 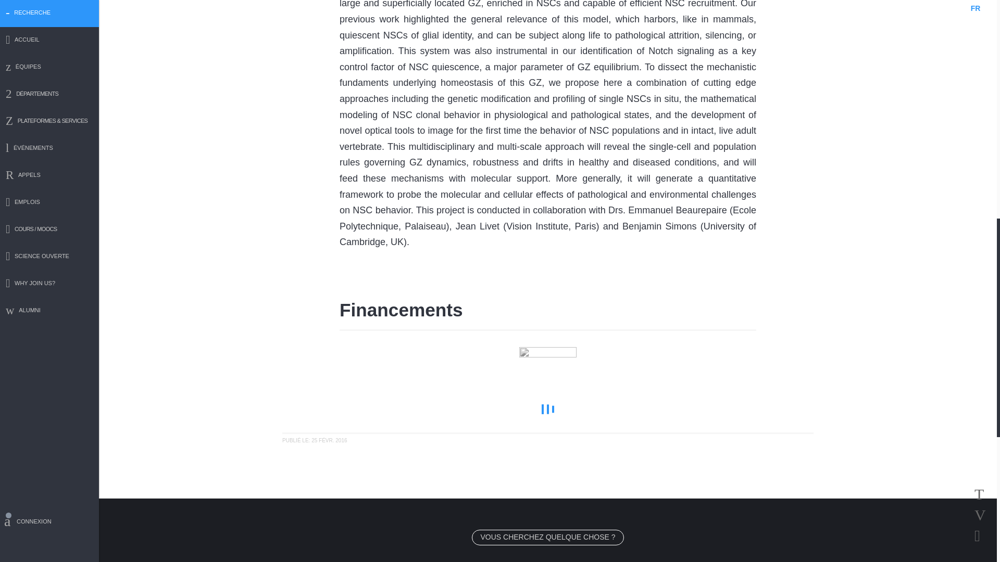 I want to click on 0, so click(x=548, y=409).